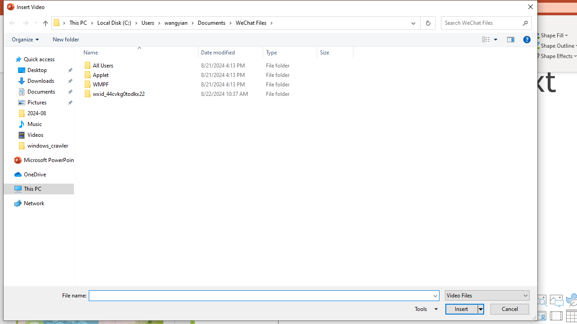 The image size is (577, 324). Describe the element at coordinates (81, 22) in the screenshot. I see `This PC` at that location.